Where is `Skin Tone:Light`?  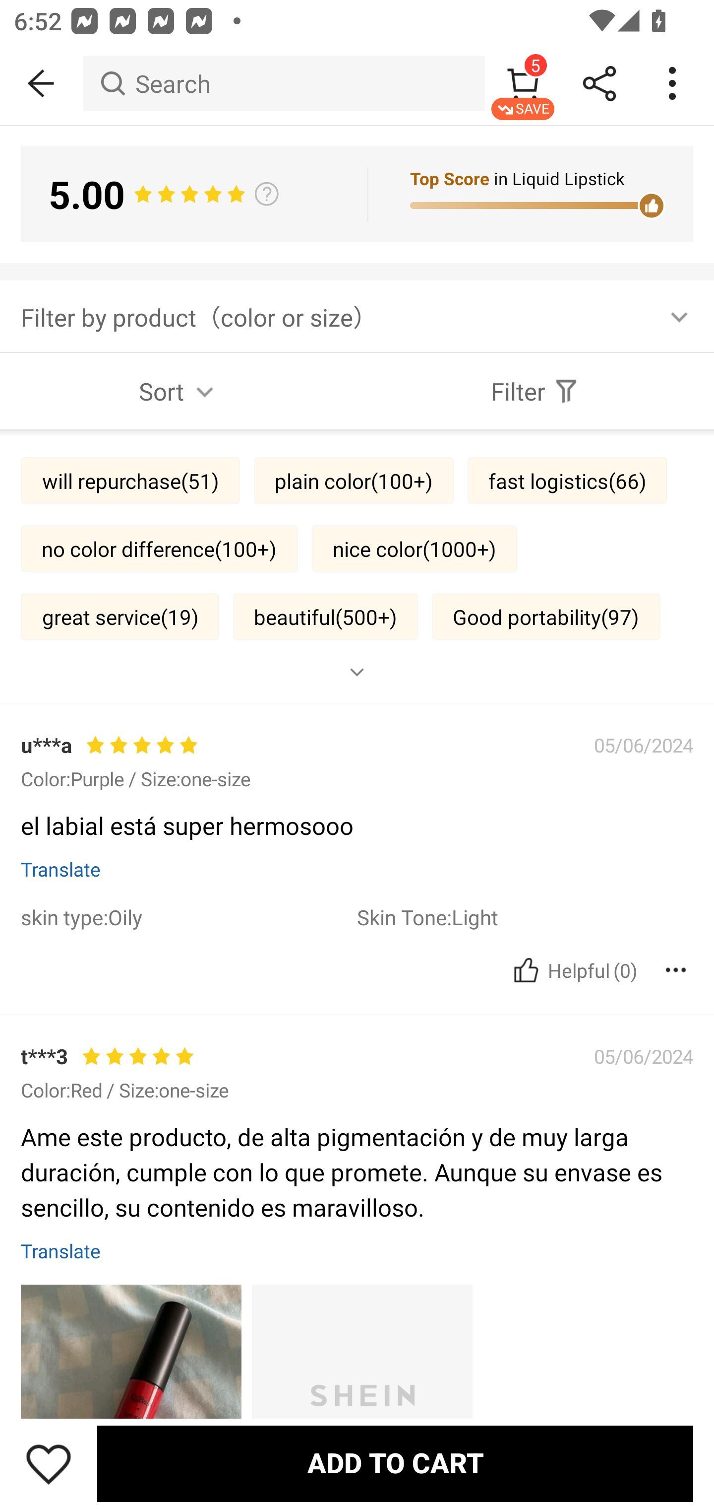 Skin Tone:Light is located at coordinates (525, 916).